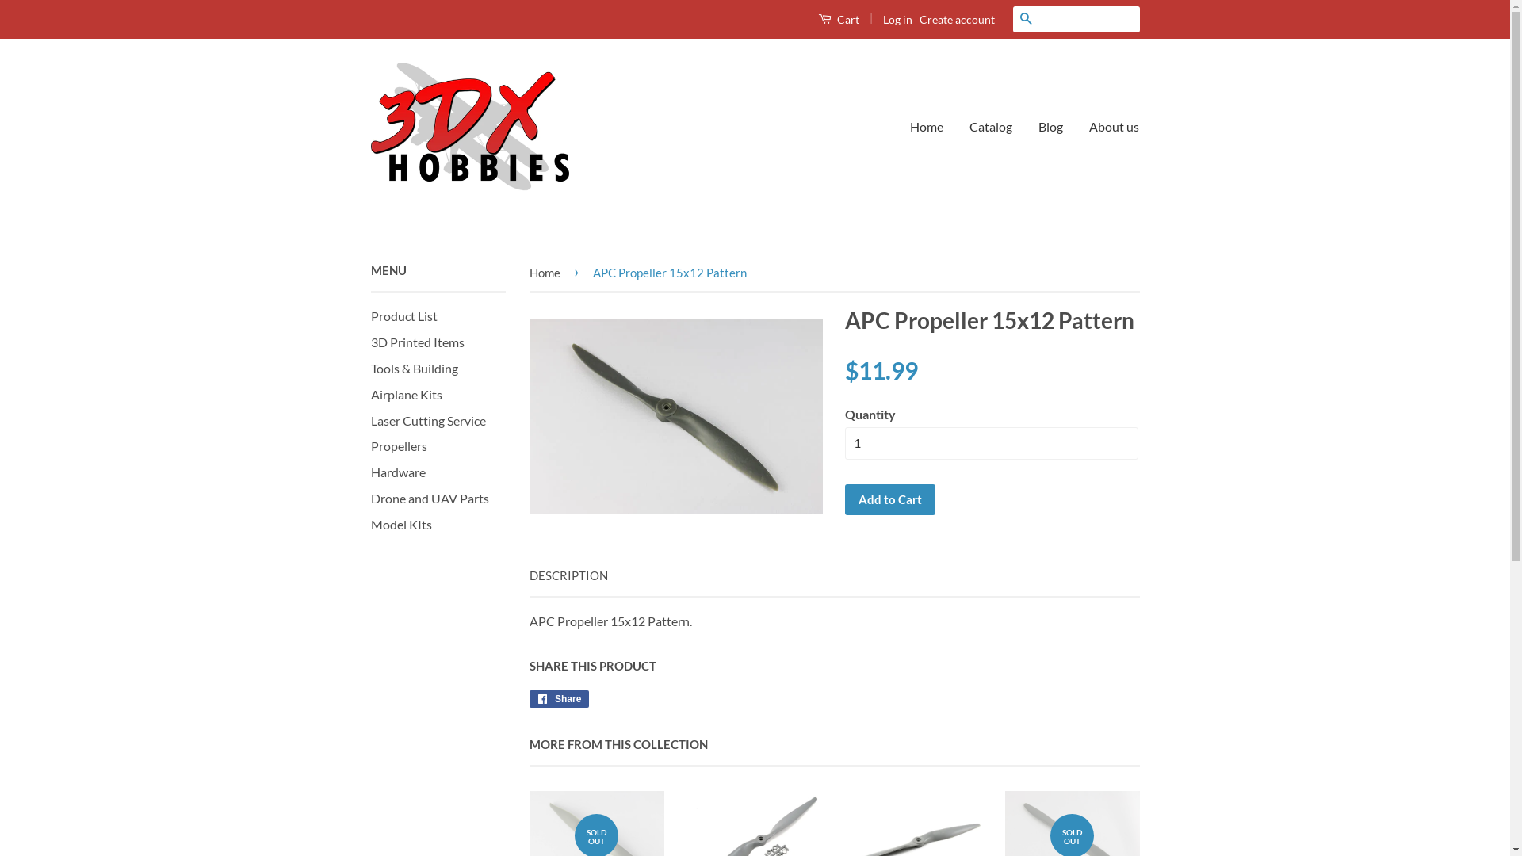 The height and width of the screenshot is (856, 1522). What do you see at coordinates (839, 19) in the screenshot?
I see `Cart` at bounding box center [839, 19].